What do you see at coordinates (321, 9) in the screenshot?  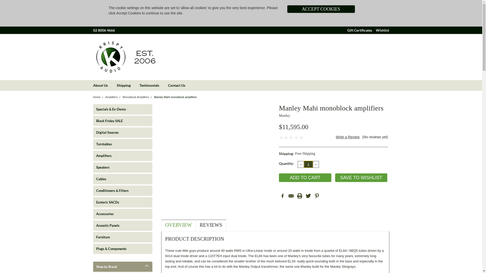 I see `ACCEPT COOKIES` at bounding box center [321, 9].